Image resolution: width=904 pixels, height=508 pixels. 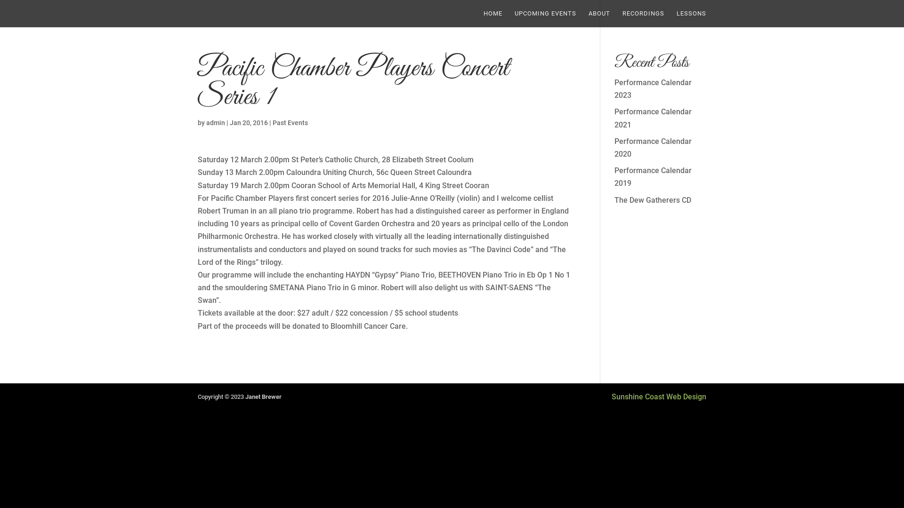 I want to click on HOME, so click(x=493, y=19).